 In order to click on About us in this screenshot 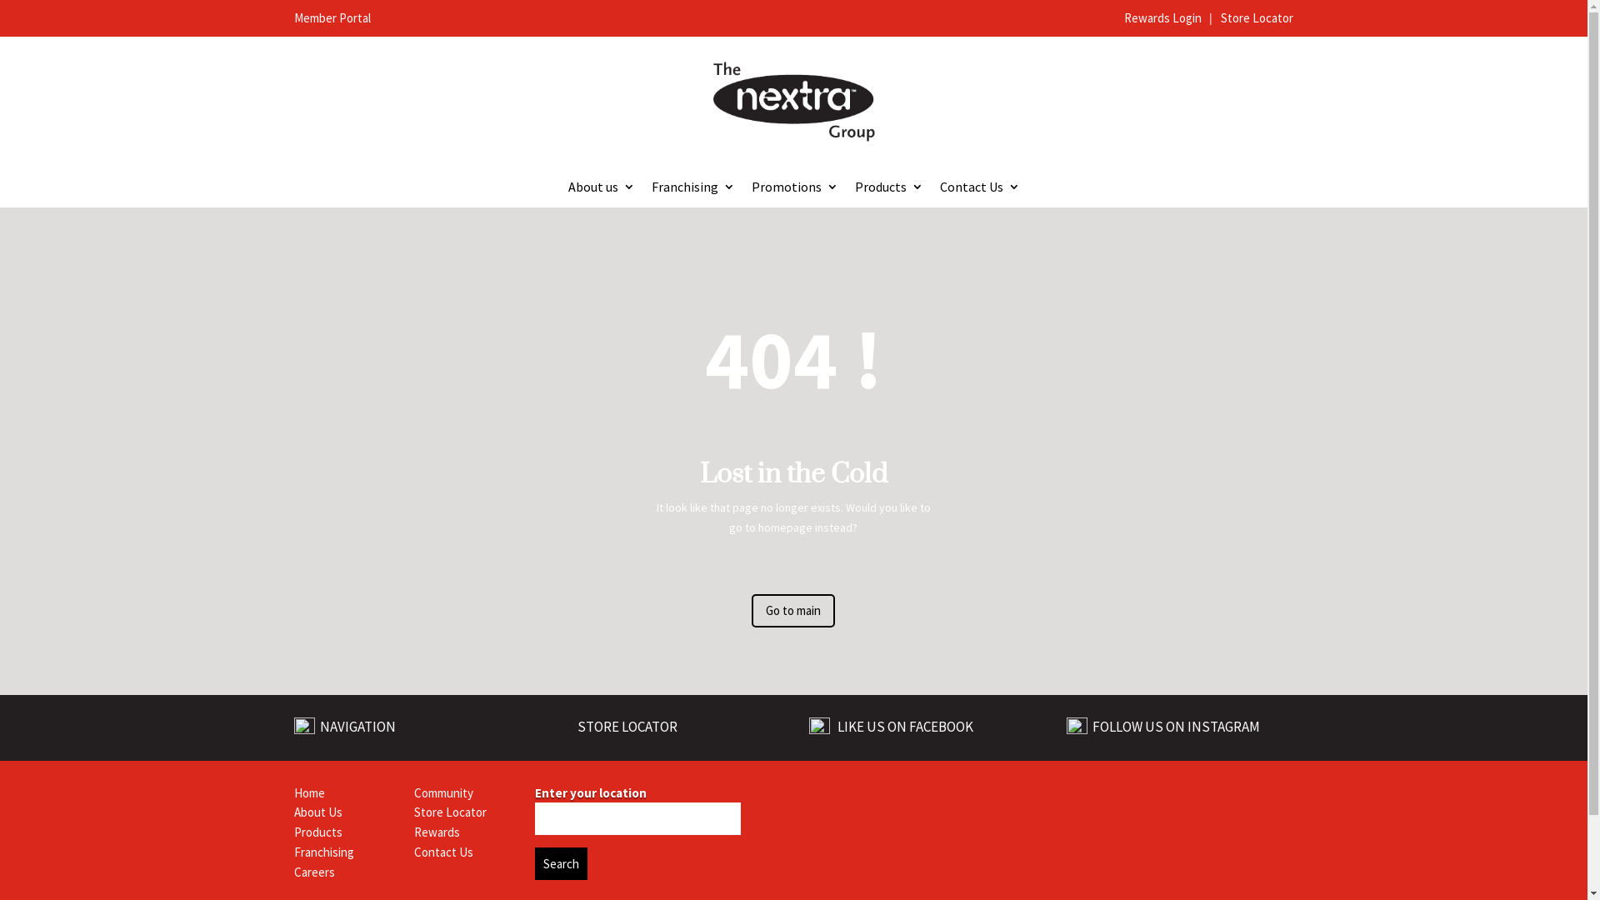, I will do `click(602, 190)`.